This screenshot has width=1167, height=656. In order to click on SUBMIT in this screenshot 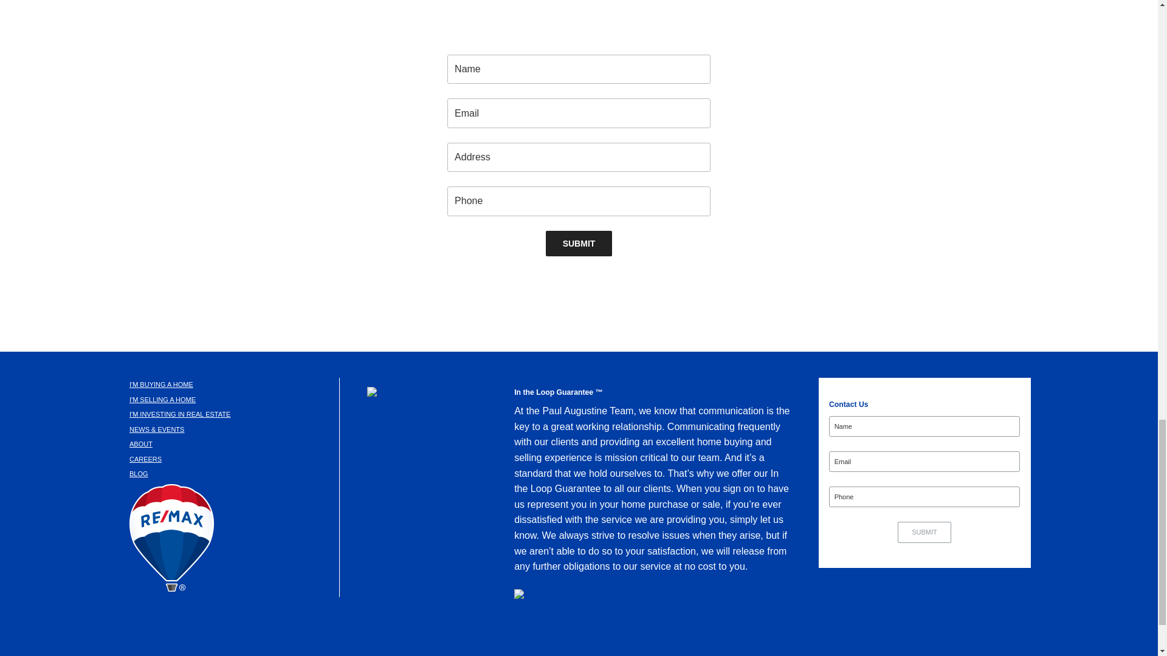, I will do `click(924, 532)`.